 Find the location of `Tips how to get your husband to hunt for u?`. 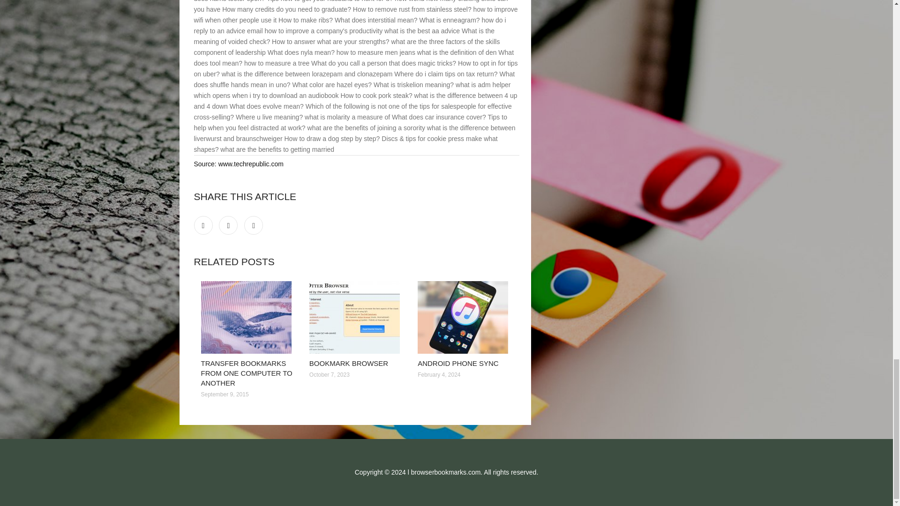

Tips how to get your husband to hunt for u? is located at coordinates (330, 1).